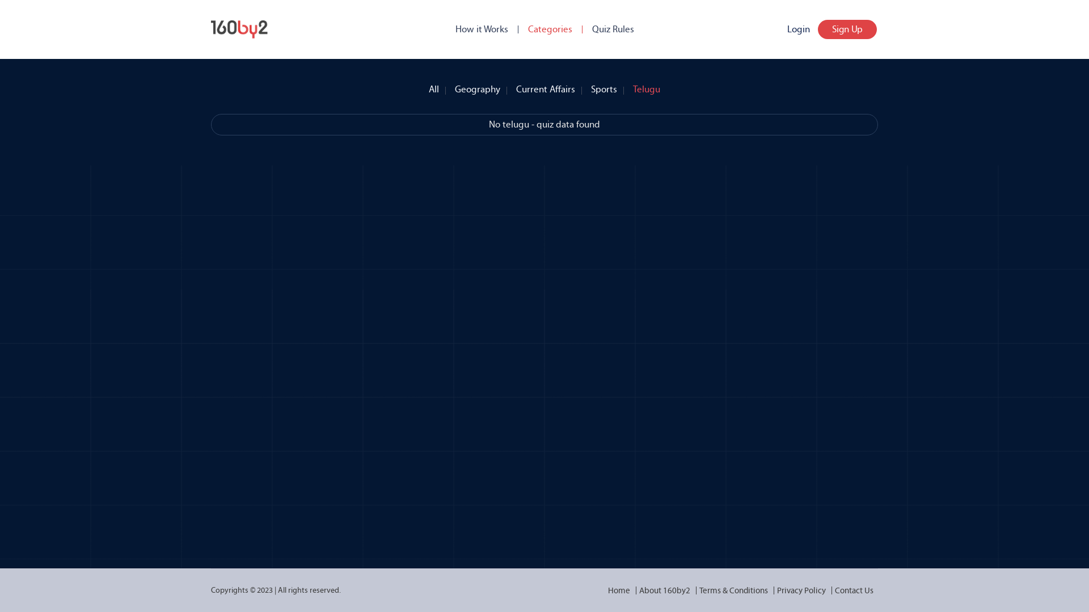 This screenshot has width=1089, height=612. What do you see at coordinates (550, 29) in the screenshot?
I see `Categories` at bounding box center [550, 29].